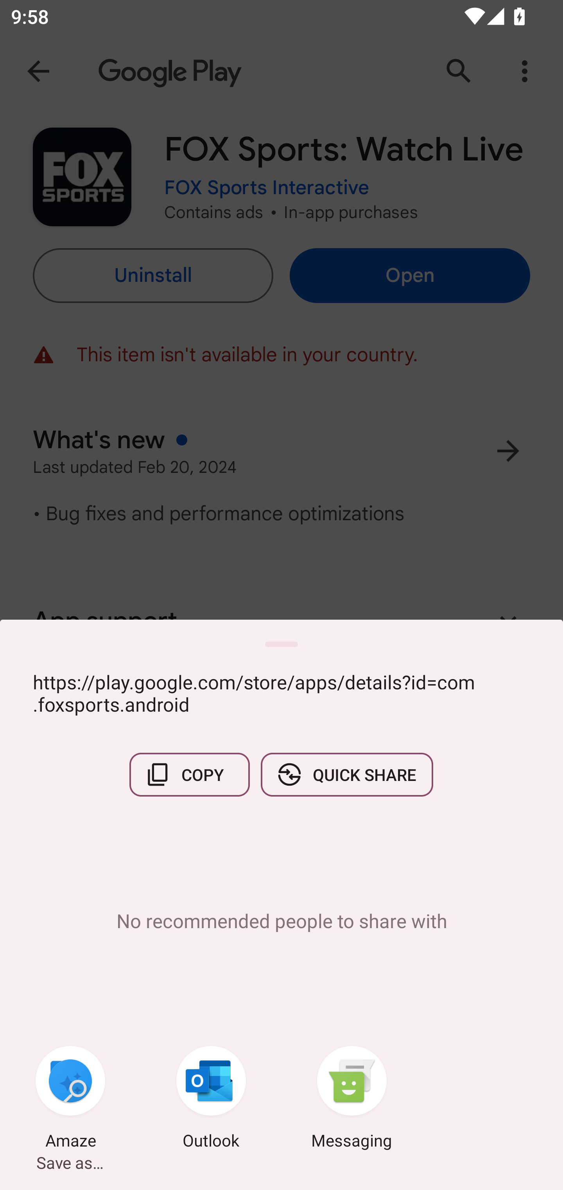 This screenshot has height=1190, width=563. What do you see at coordinates (190, 774) in the screenshot?
I see `COPY` at bounding box center [190, 774].